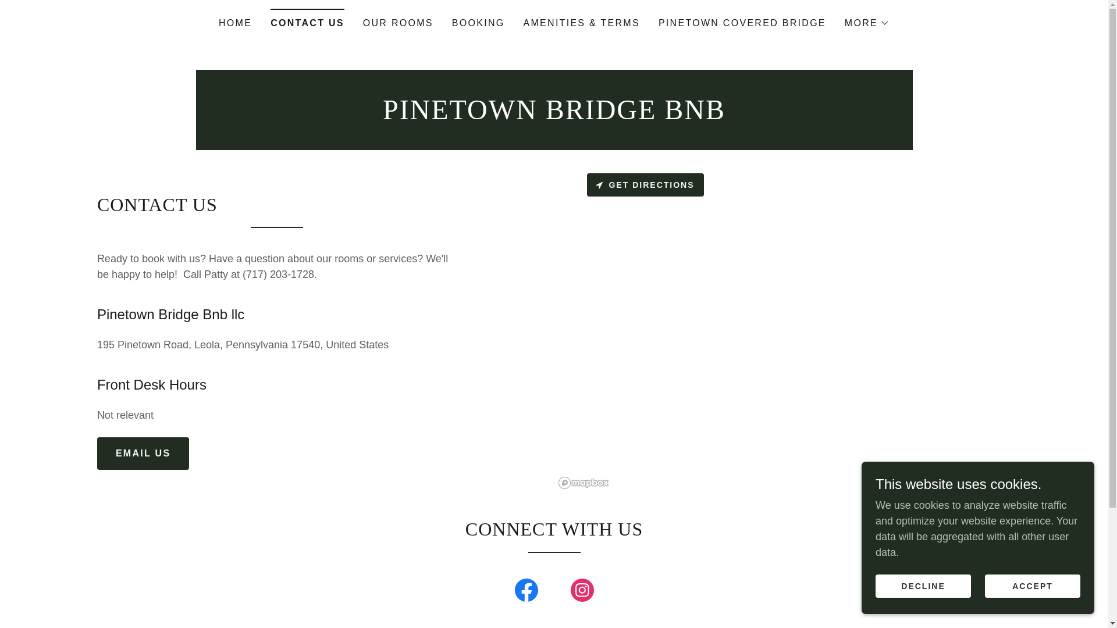 Image resolution: width=1117 pixels, height=628 pixels. What do you see at coordinates (867, 23) in the screenshot?
I see `MORE` at bounding box center [867, 23].